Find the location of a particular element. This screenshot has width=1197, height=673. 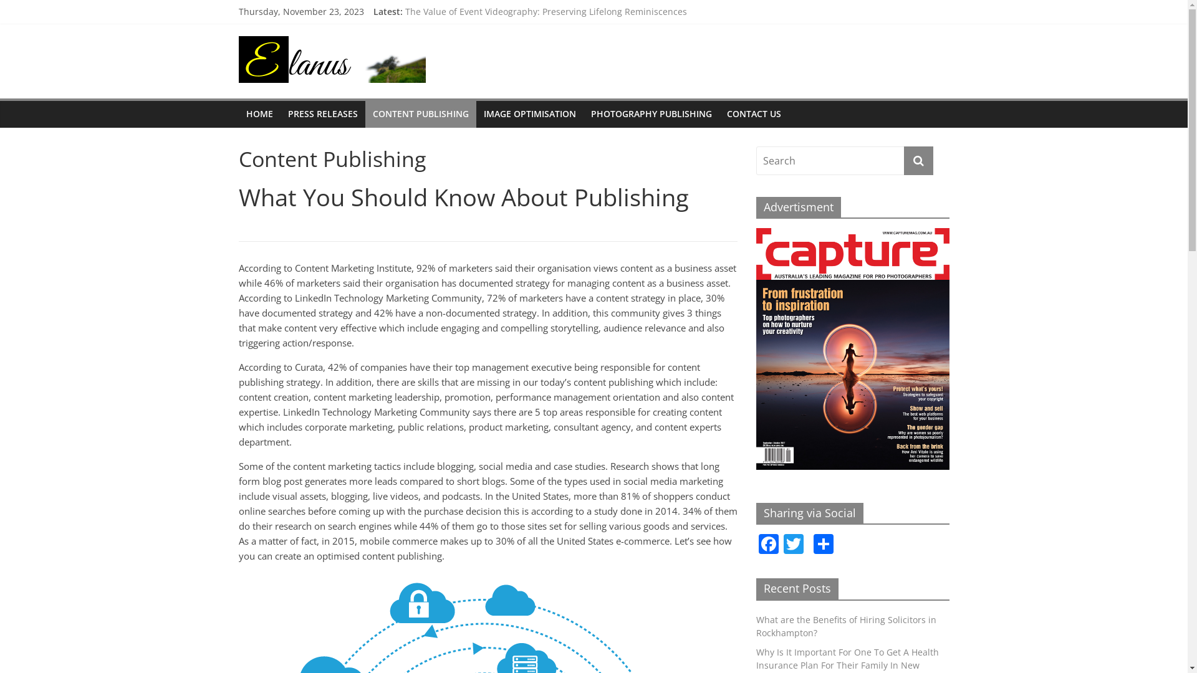

What are the Benefits of Hiring Solicitors in Rockhampton? is located at coordinates (527, 44).